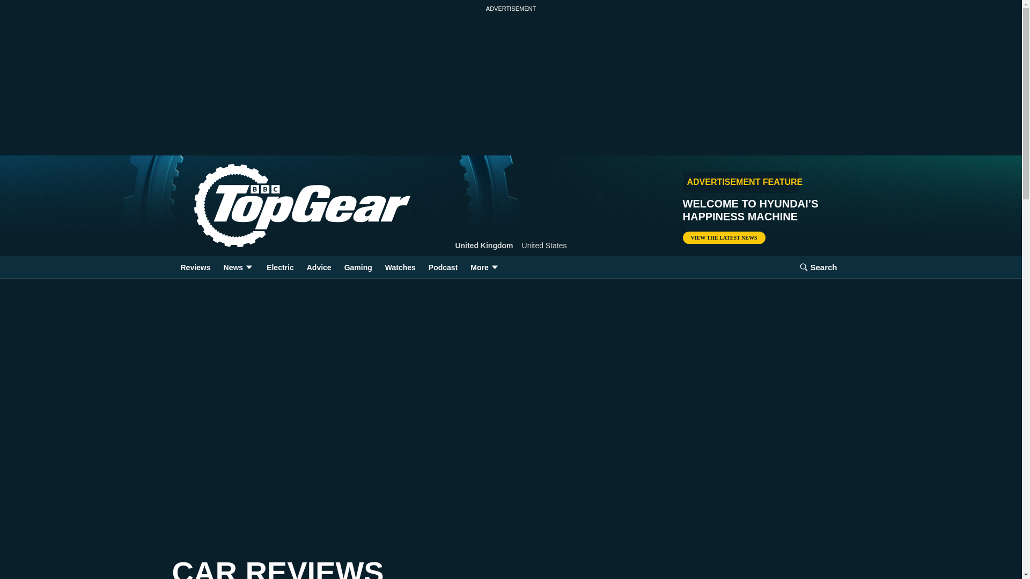 The image size is (1030, 579). What do you see at coordinates (358, 267) in the screenshot?
I see `Gaming` at bounding box center [358, 267].